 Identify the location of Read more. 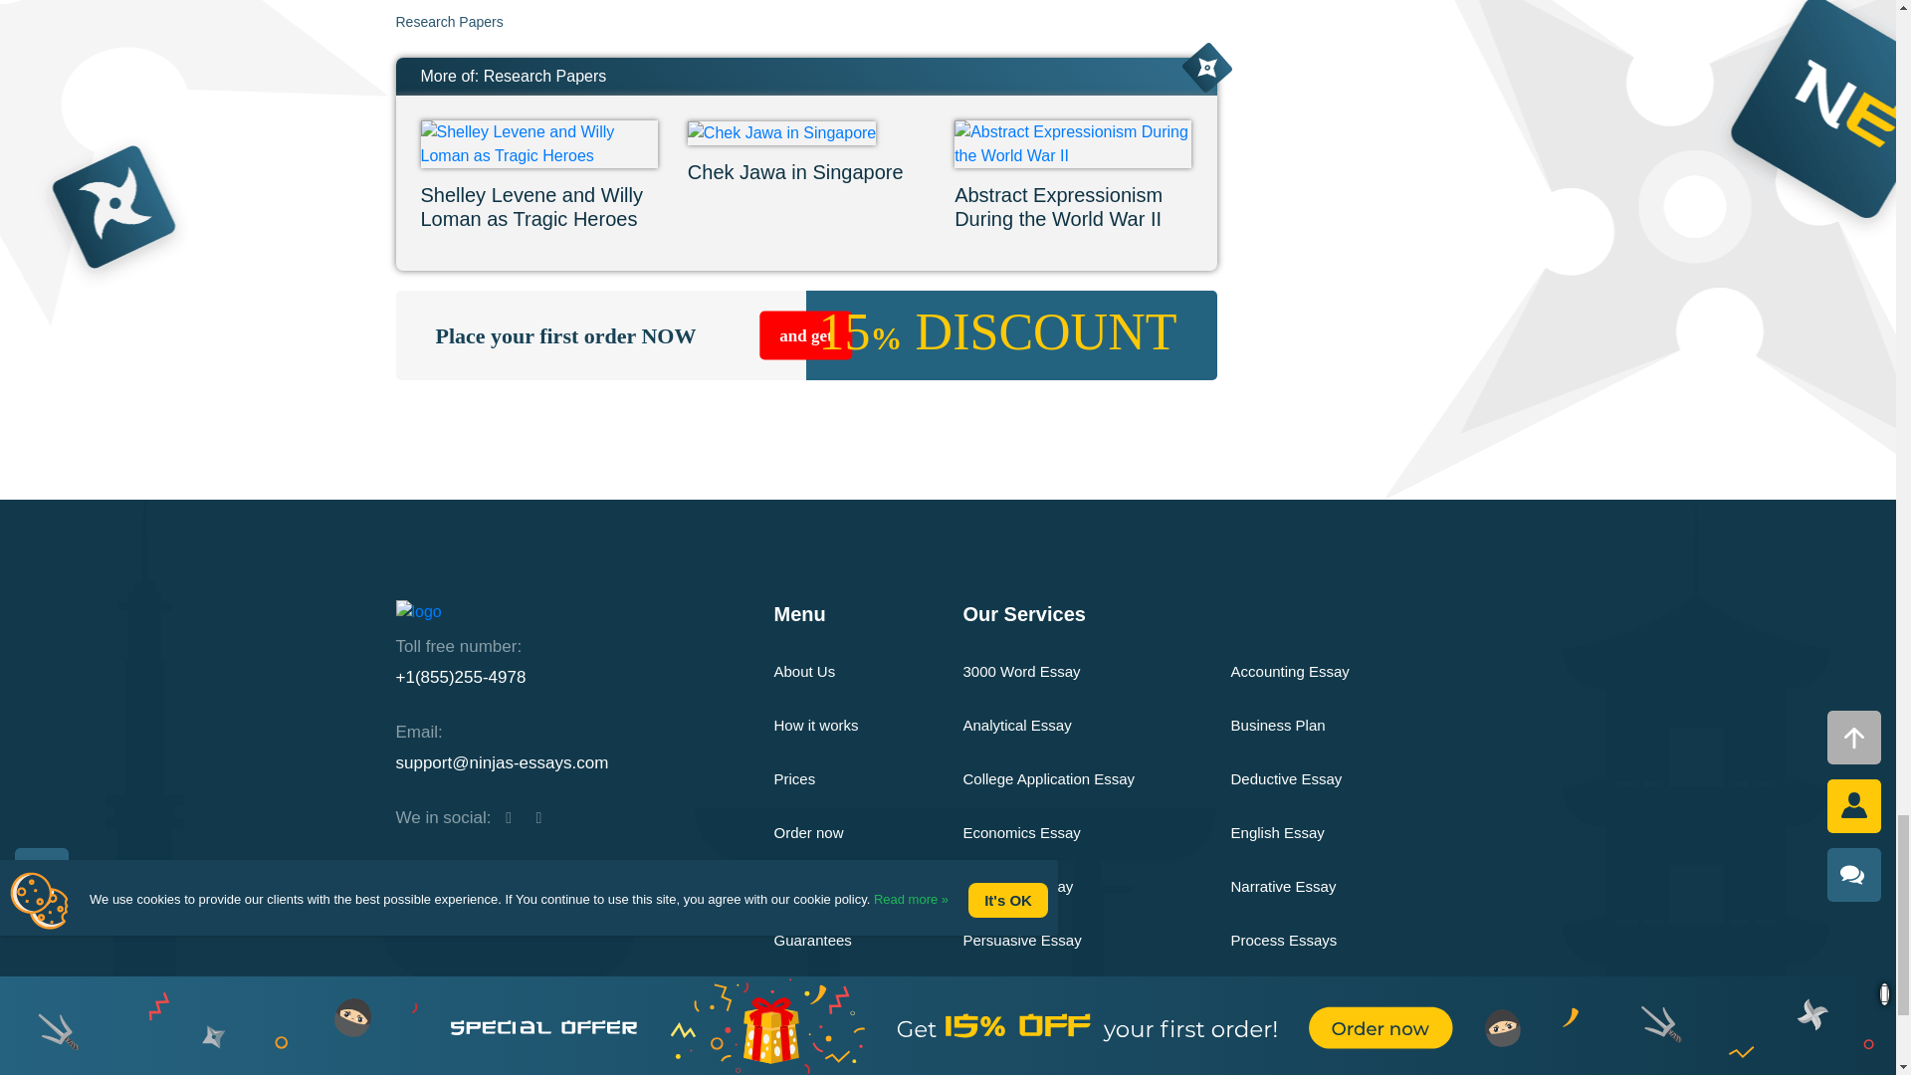
(538, 231).